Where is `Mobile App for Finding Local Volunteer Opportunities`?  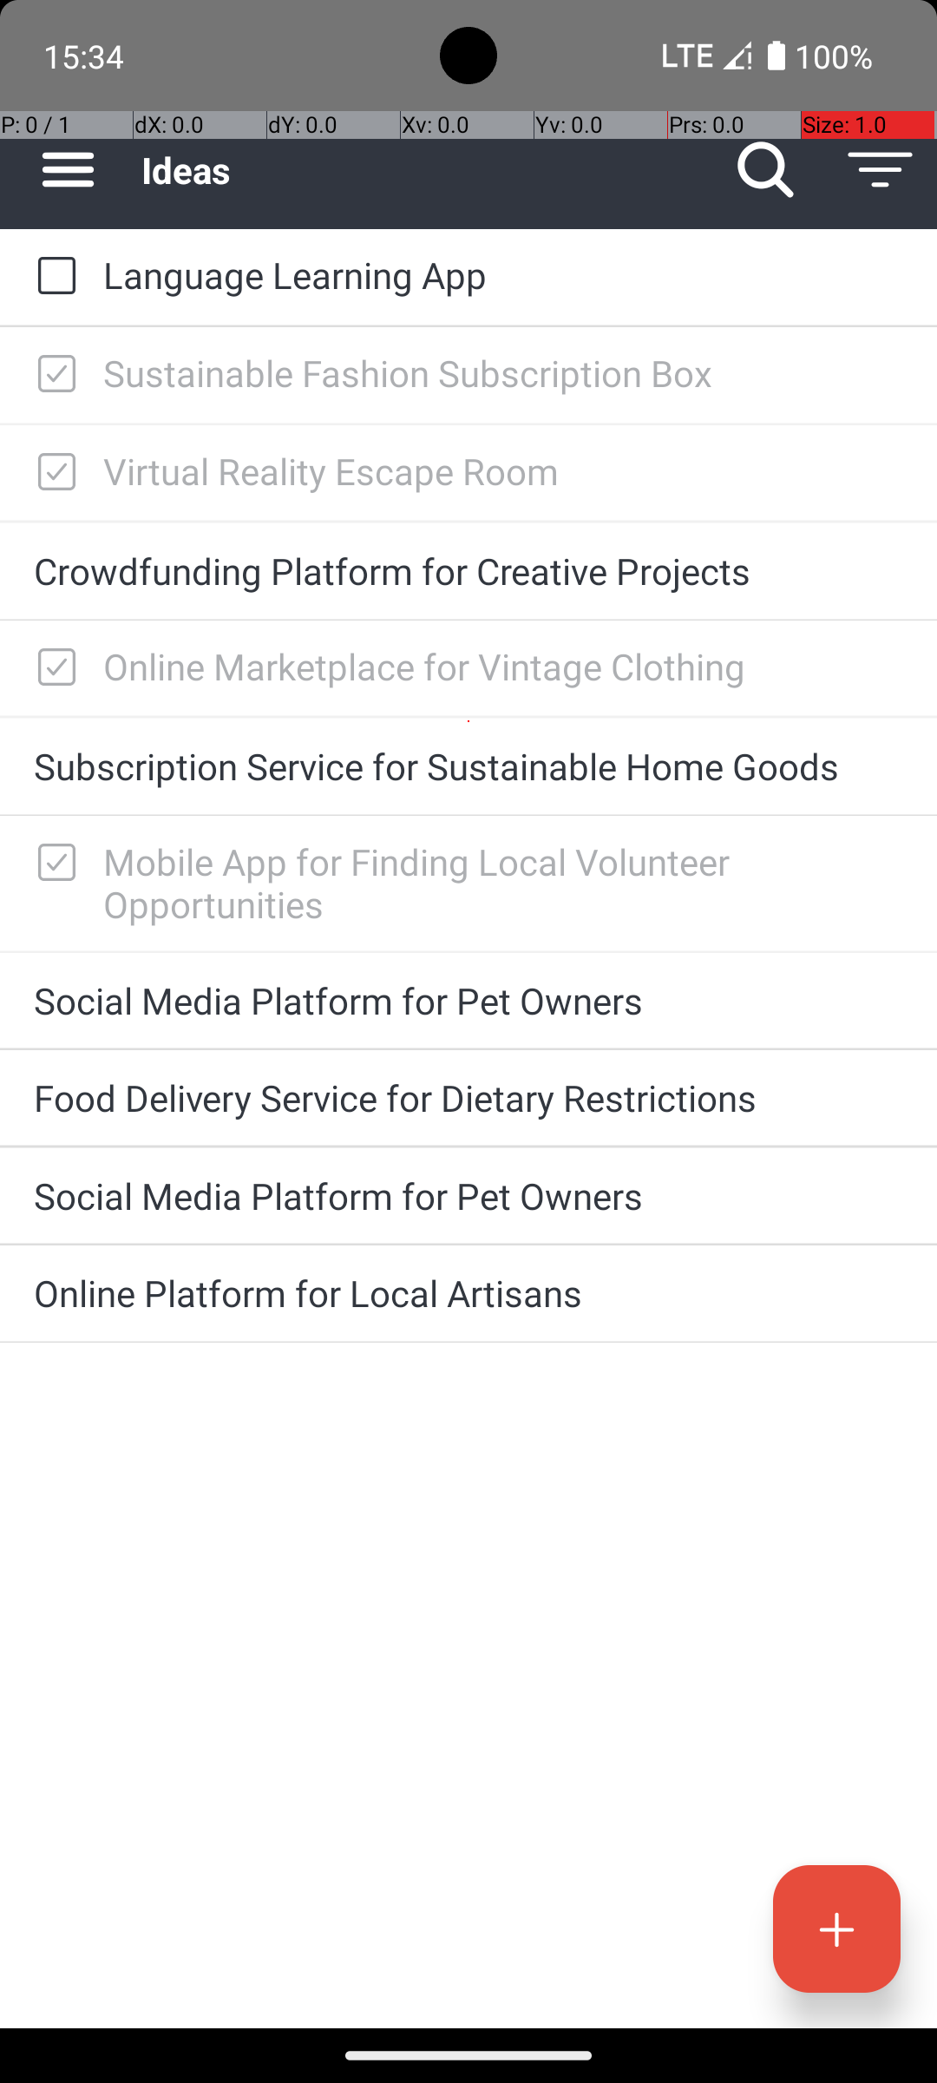
Mobile App for Finding Local Volunteer Opportunities is located at coordinates (503, 883).